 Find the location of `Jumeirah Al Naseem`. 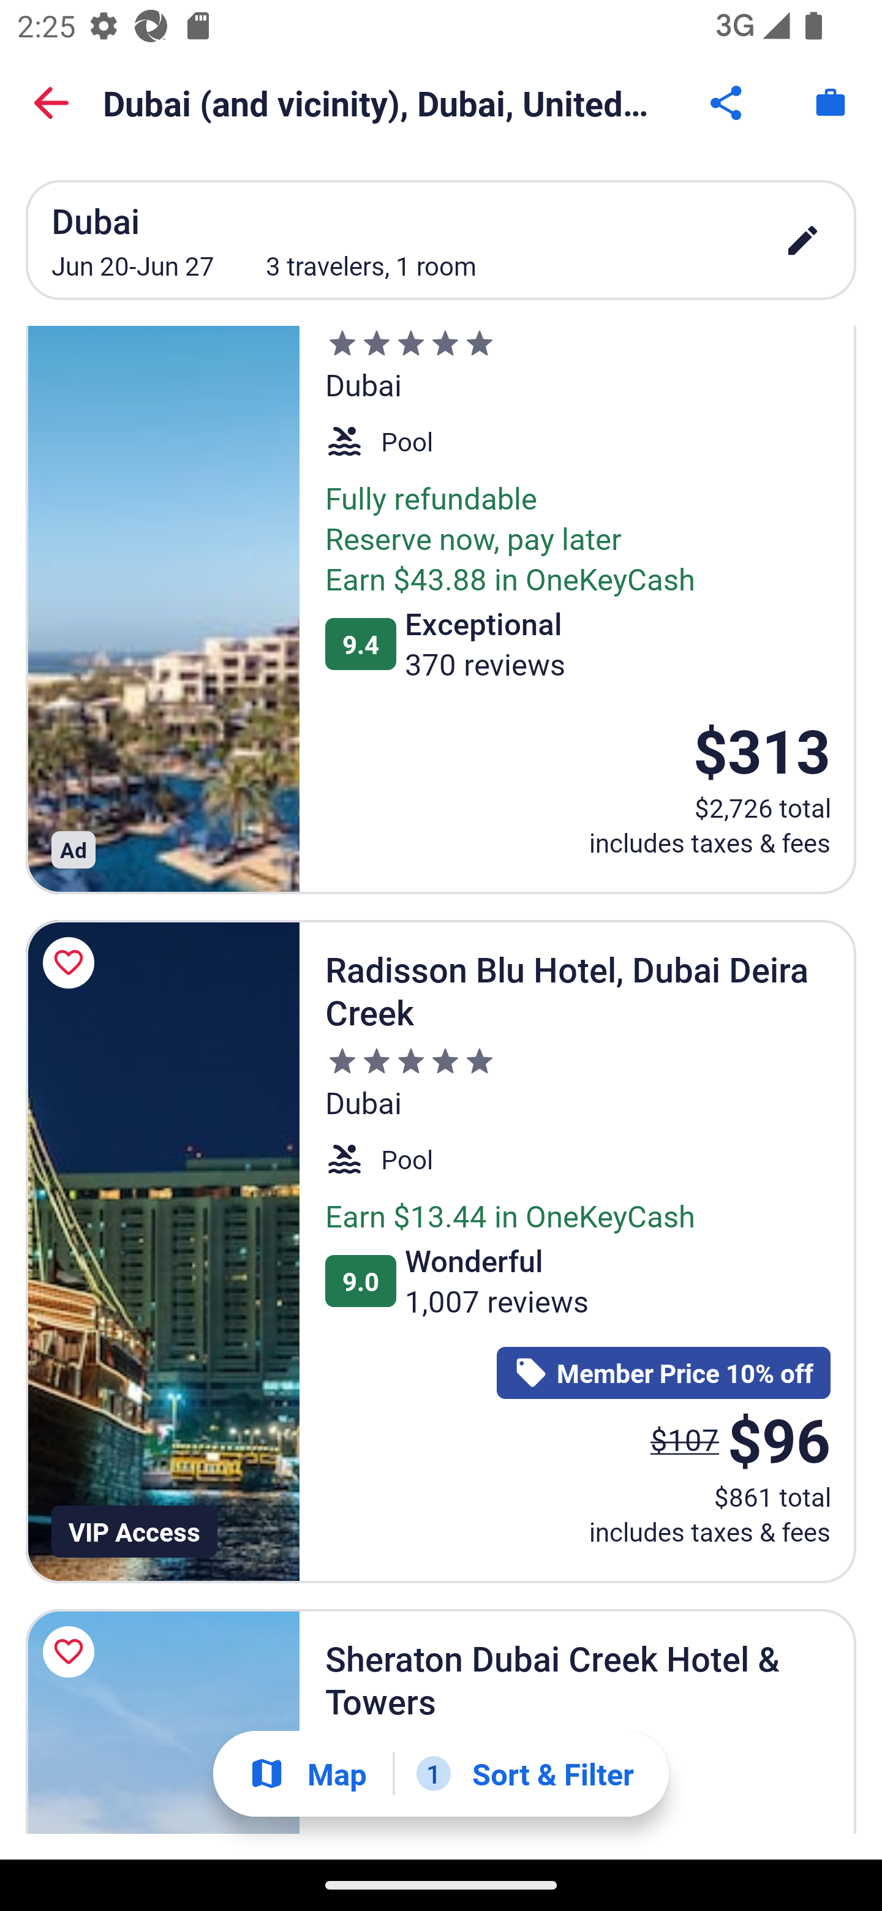

Jumeirah Al Naseem is located at coordinates (162, 610).